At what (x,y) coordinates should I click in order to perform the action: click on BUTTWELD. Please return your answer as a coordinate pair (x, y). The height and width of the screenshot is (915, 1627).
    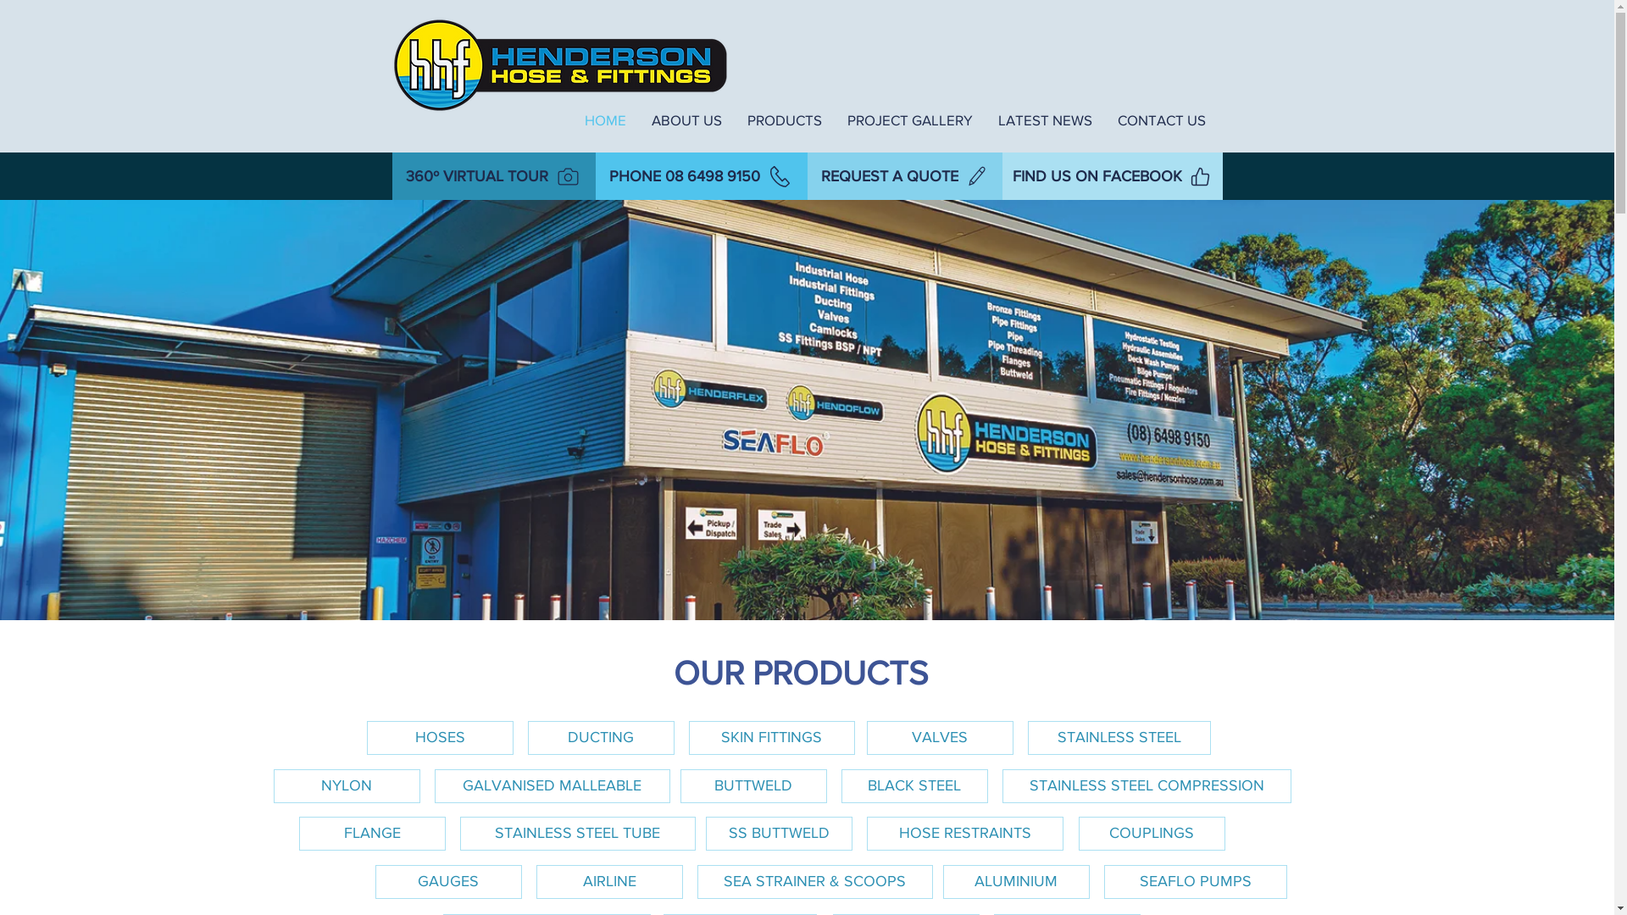
    Looking at the image, I should click on (752, 786).